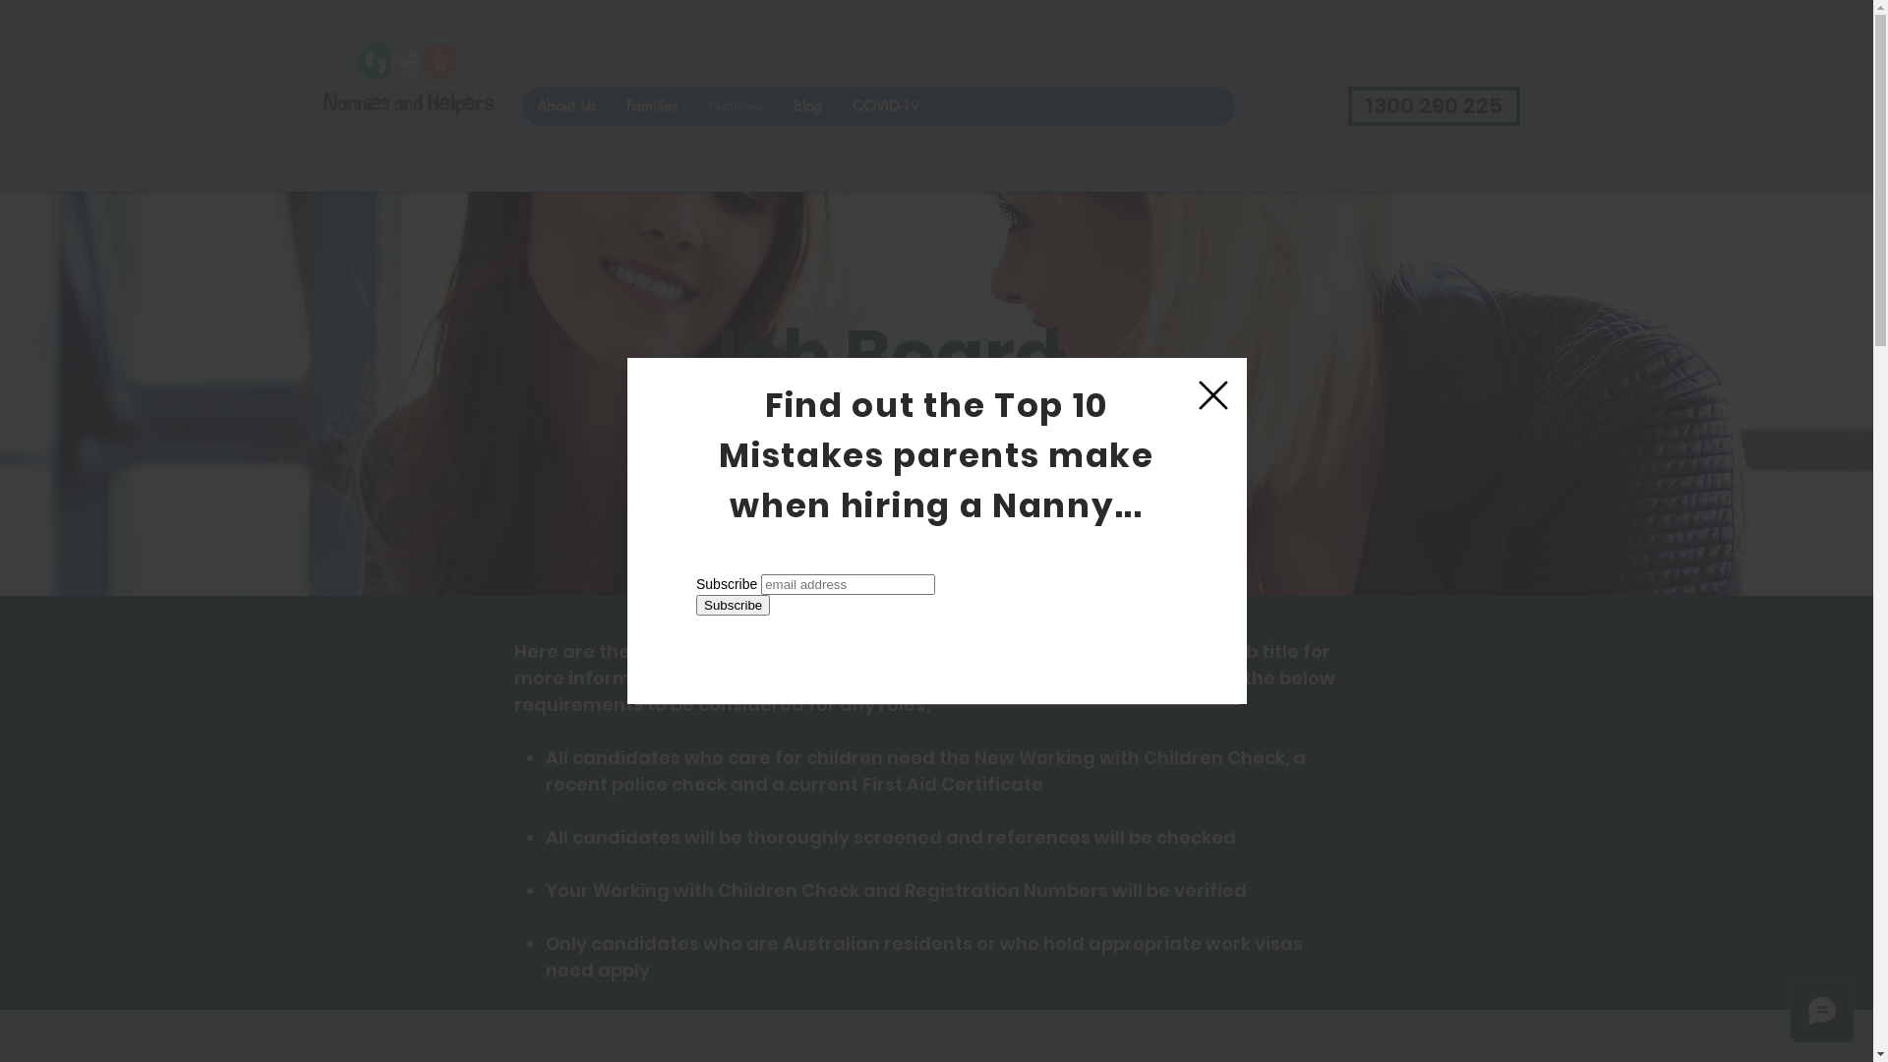 The image size is (1888, 1062). Describe the element at coordinates (885, 106) in the screenshot. I see `COVID-19` at that location.